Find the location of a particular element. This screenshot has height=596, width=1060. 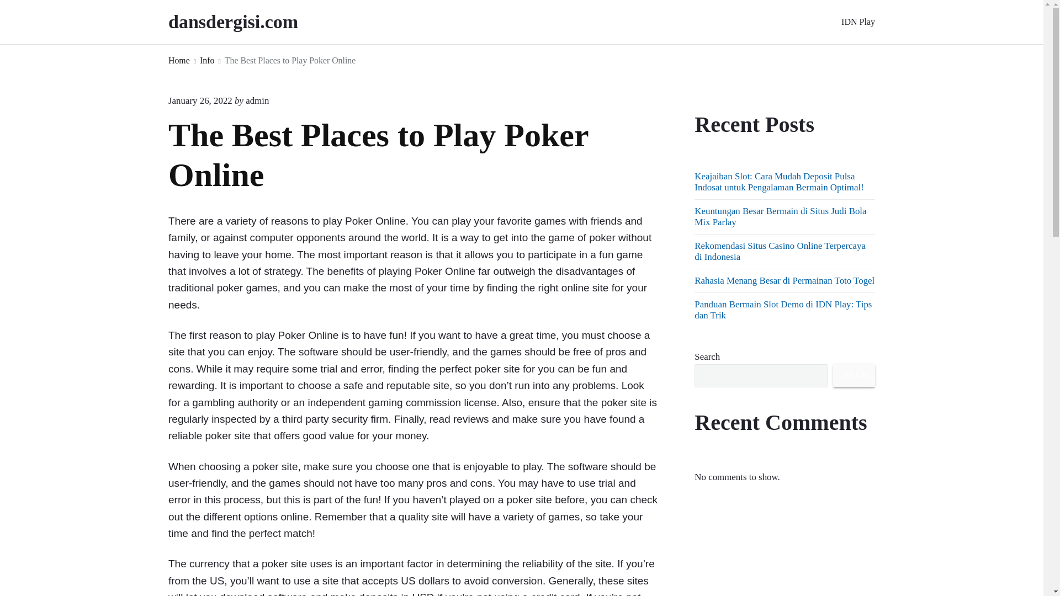

Info is located at coordinates (206, 61).